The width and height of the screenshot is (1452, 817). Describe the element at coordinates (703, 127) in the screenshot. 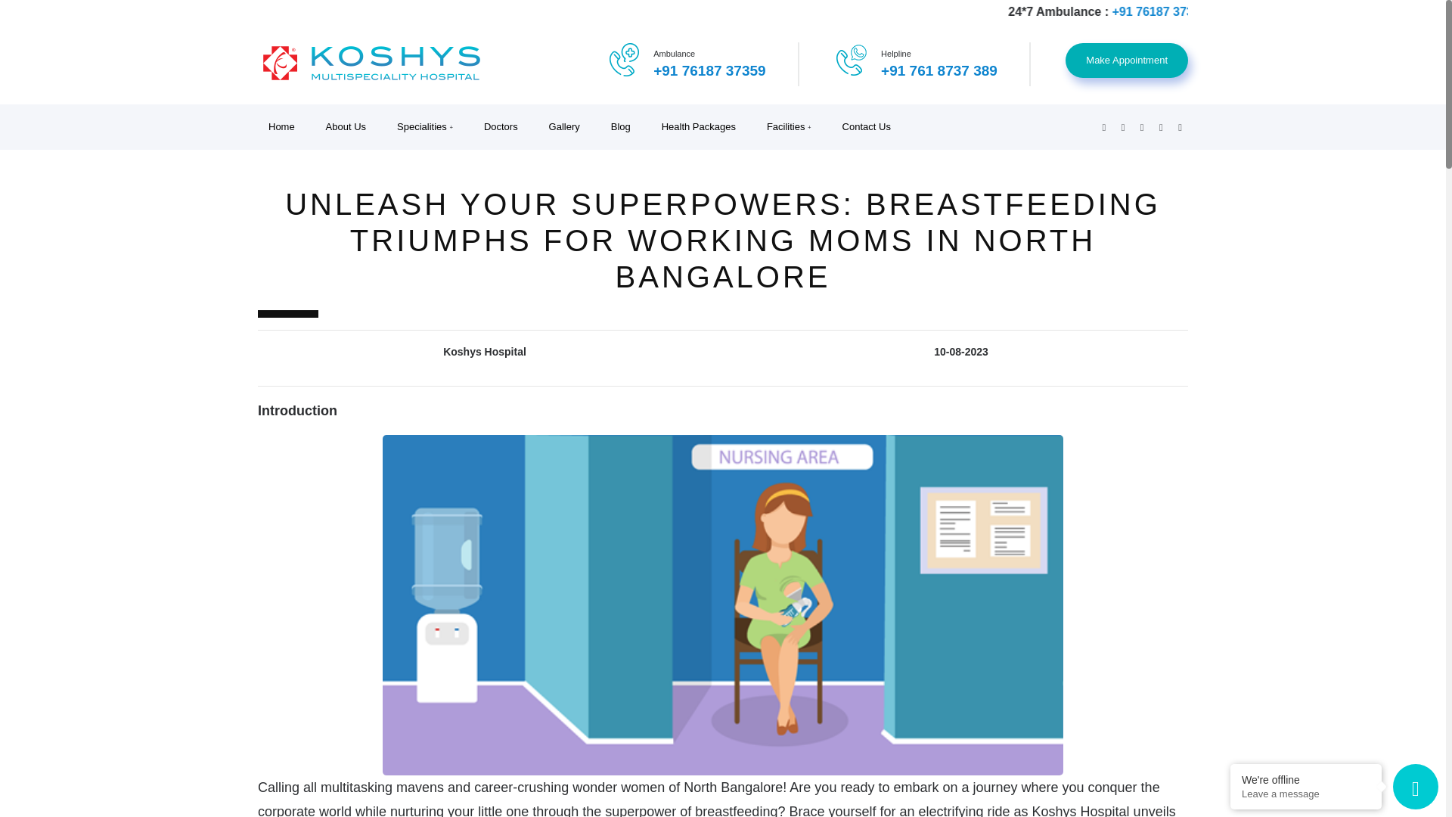

I see `Health Packages` at that location.